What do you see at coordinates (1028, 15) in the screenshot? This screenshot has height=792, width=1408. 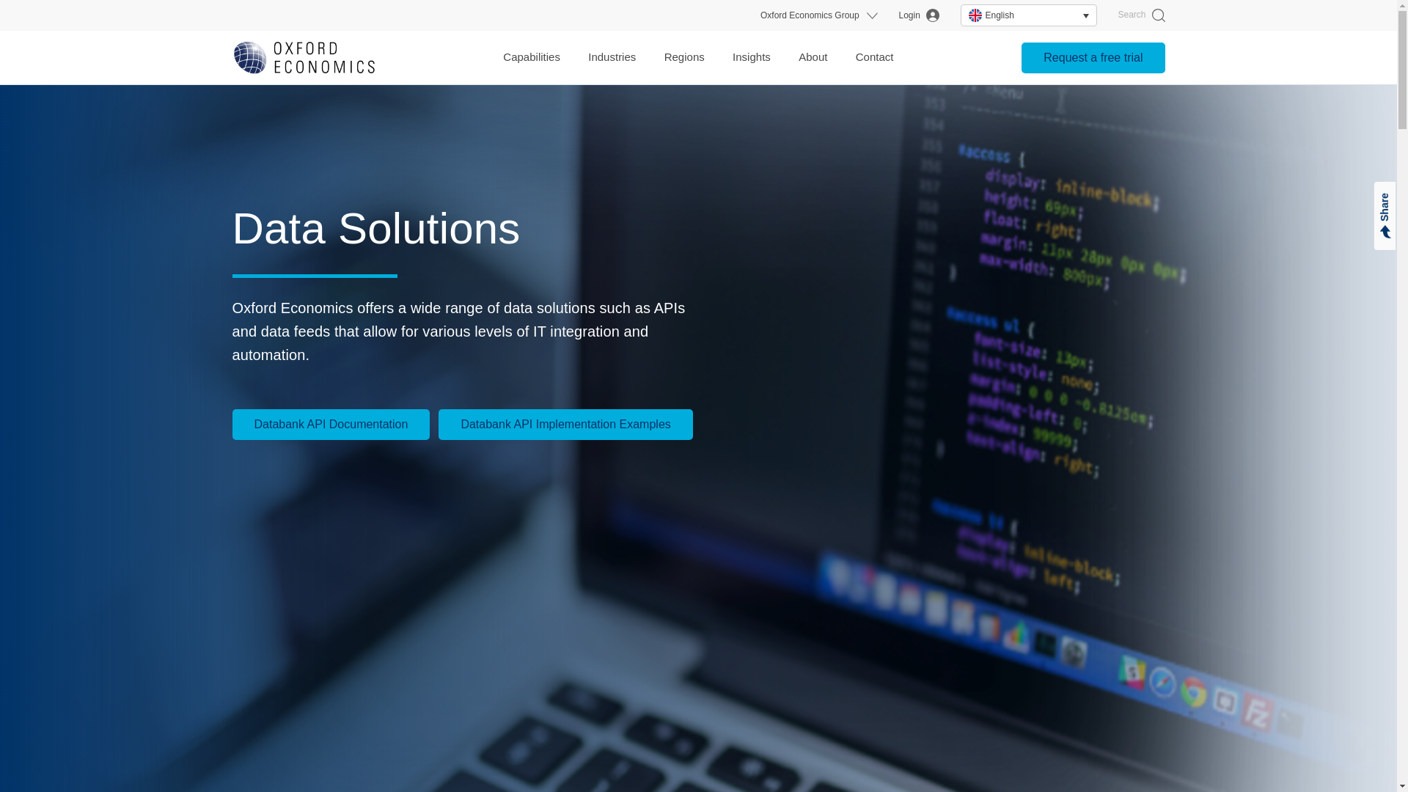 I see `English` at bounding box center [1028, 15].